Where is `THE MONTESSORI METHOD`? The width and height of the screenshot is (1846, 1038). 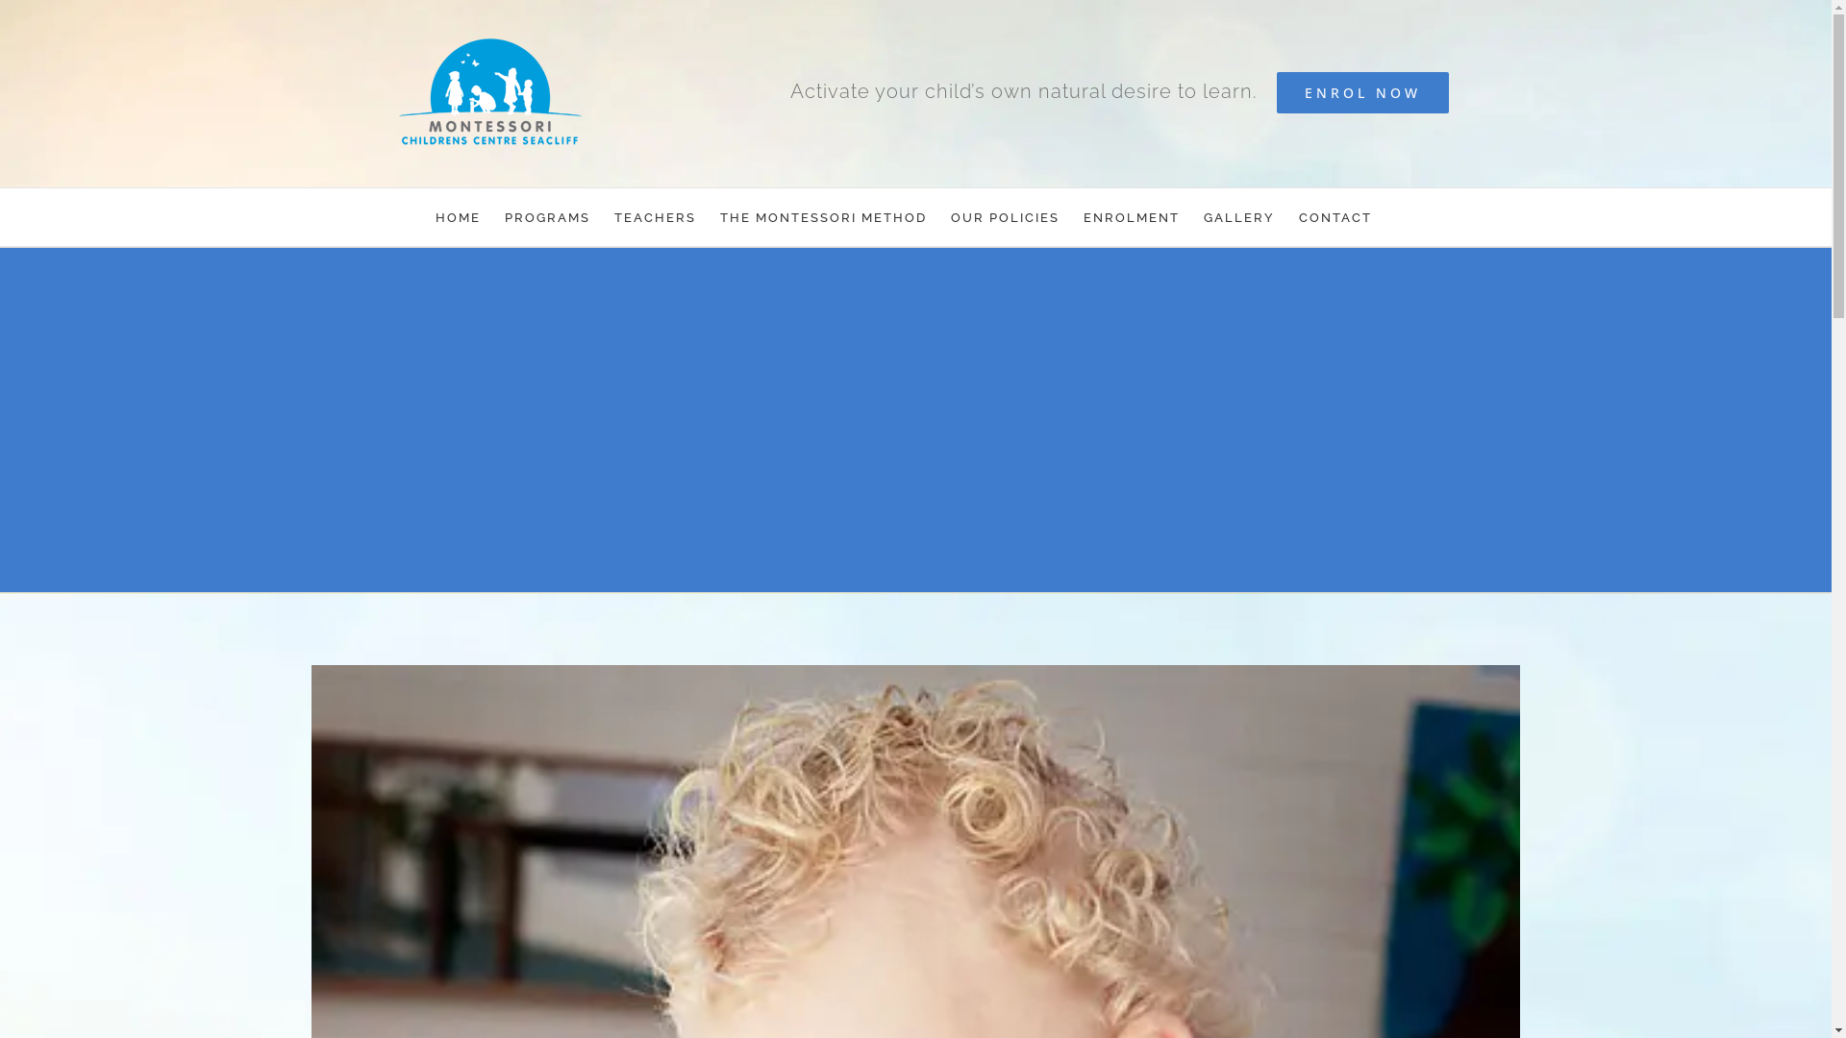
THE MONTESSORI METHOD is located at coordinates (823, 217).